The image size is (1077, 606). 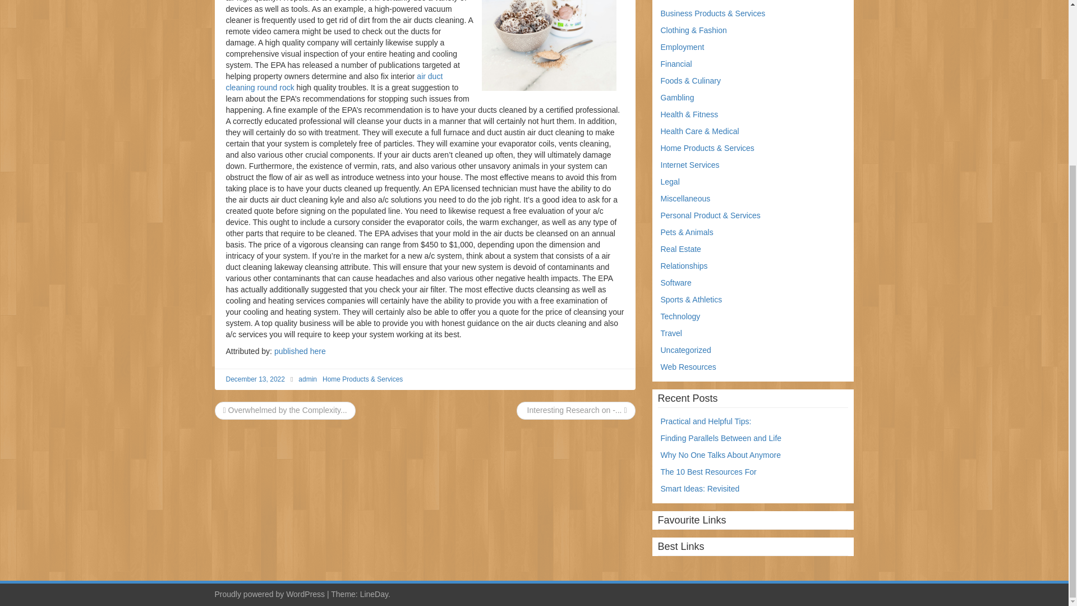 I want to click on Real Estate, so click(x=681, y=249).